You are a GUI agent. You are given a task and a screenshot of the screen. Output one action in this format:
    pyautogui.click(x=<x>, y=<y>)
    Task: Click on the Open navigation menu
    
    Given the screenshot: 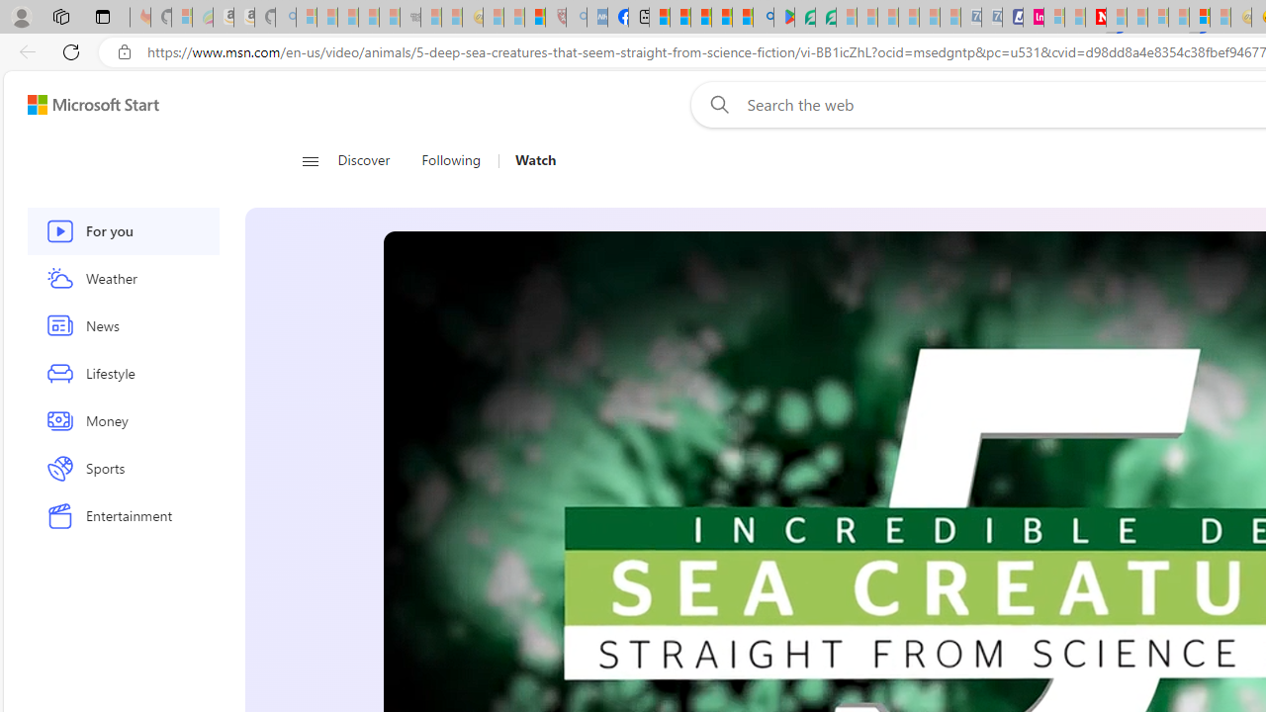 What is the action you would take?
    pyautogui.click(x=310, y=160)
    